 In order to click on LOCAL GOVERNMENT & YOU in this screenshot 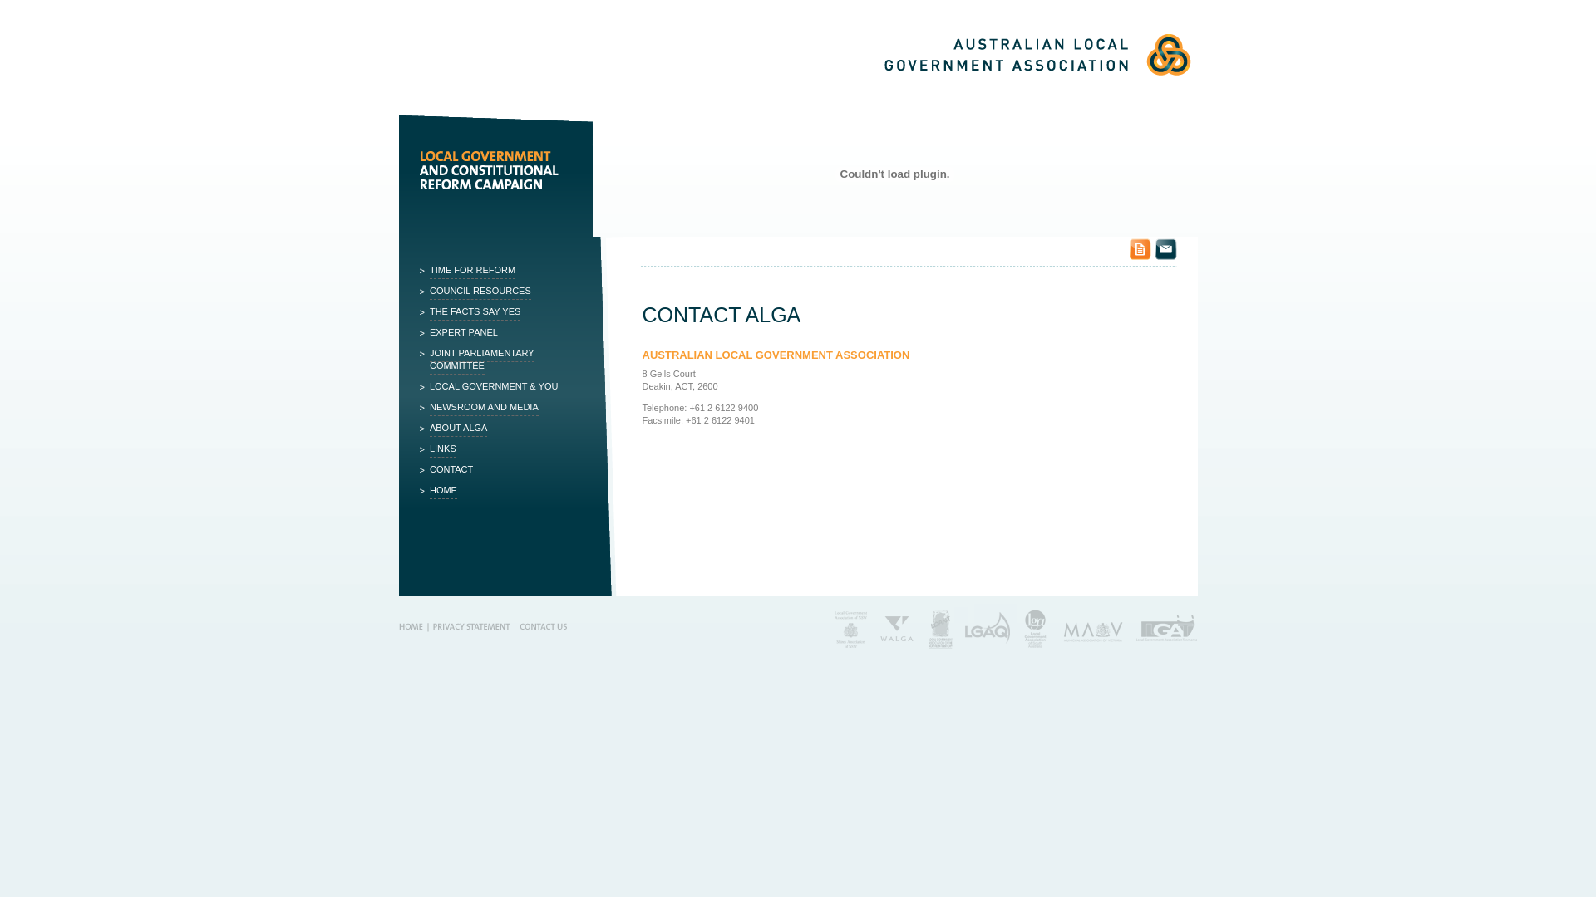, I will do `click(500, 387)`.